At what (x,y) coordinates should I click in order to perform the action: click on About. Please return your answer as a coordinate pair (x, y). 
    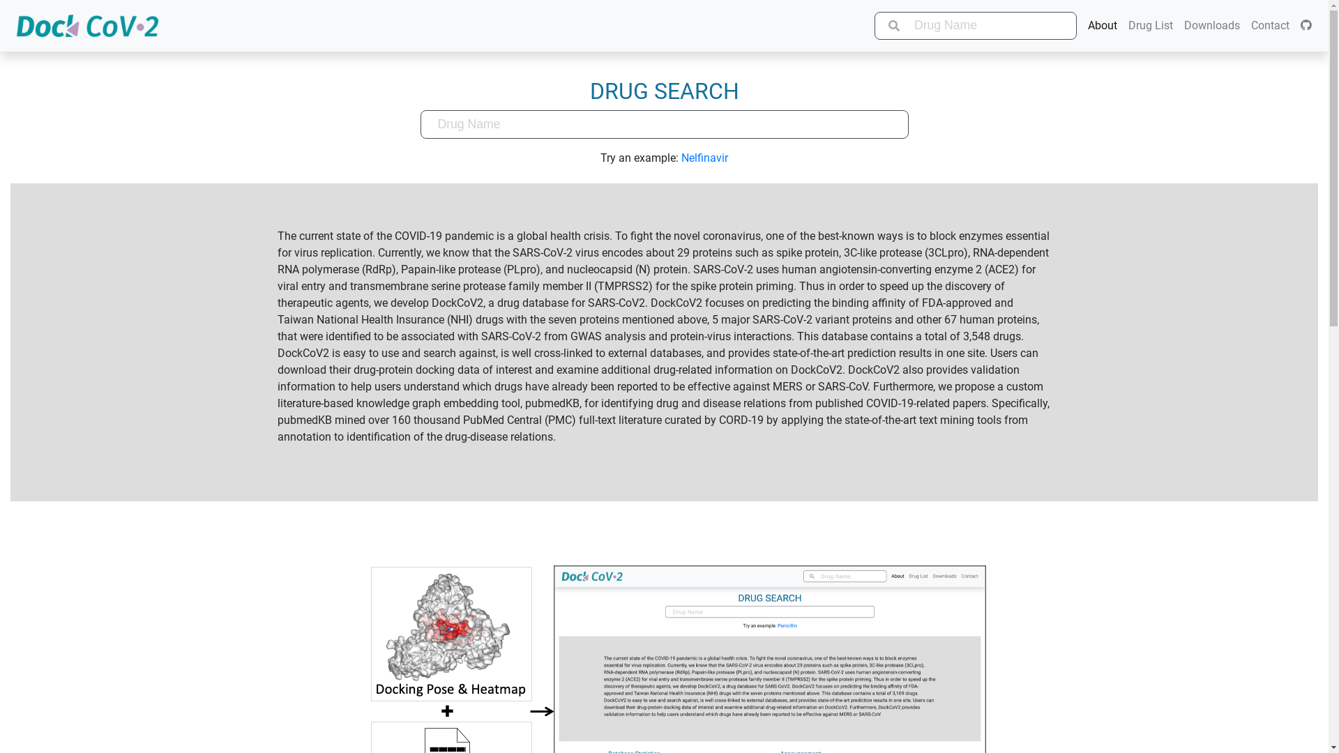
    Looking at the image, I should click on (1103, 26).